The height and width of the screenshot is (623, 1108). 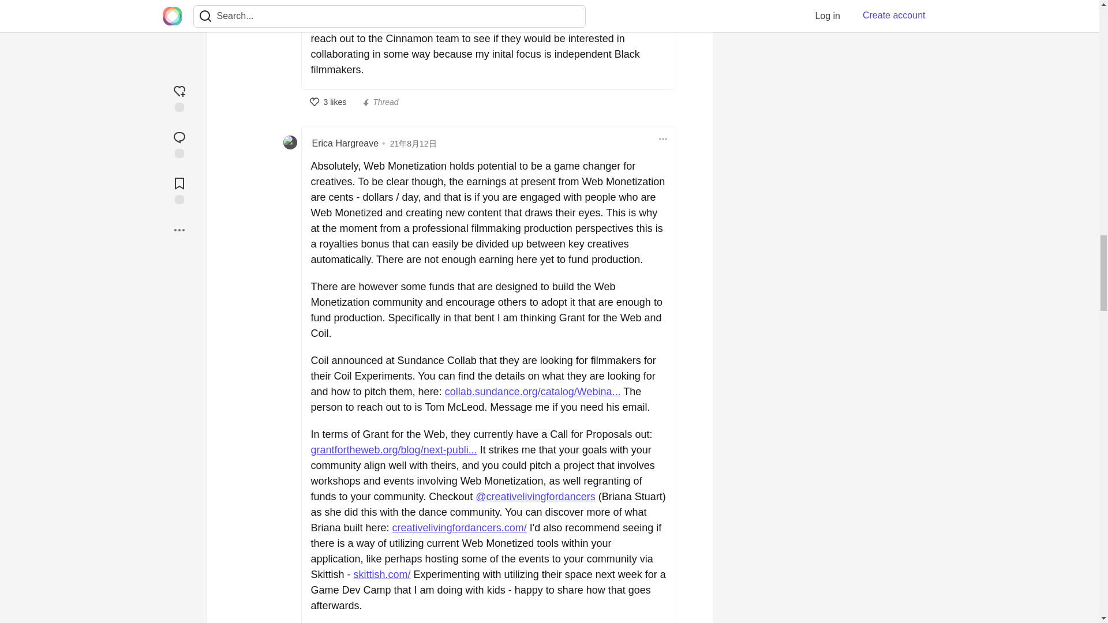 What do you see at coordinates (662, 138) in the screenshot?
I see `Dropdown menu` at bounding box center [662, 138].